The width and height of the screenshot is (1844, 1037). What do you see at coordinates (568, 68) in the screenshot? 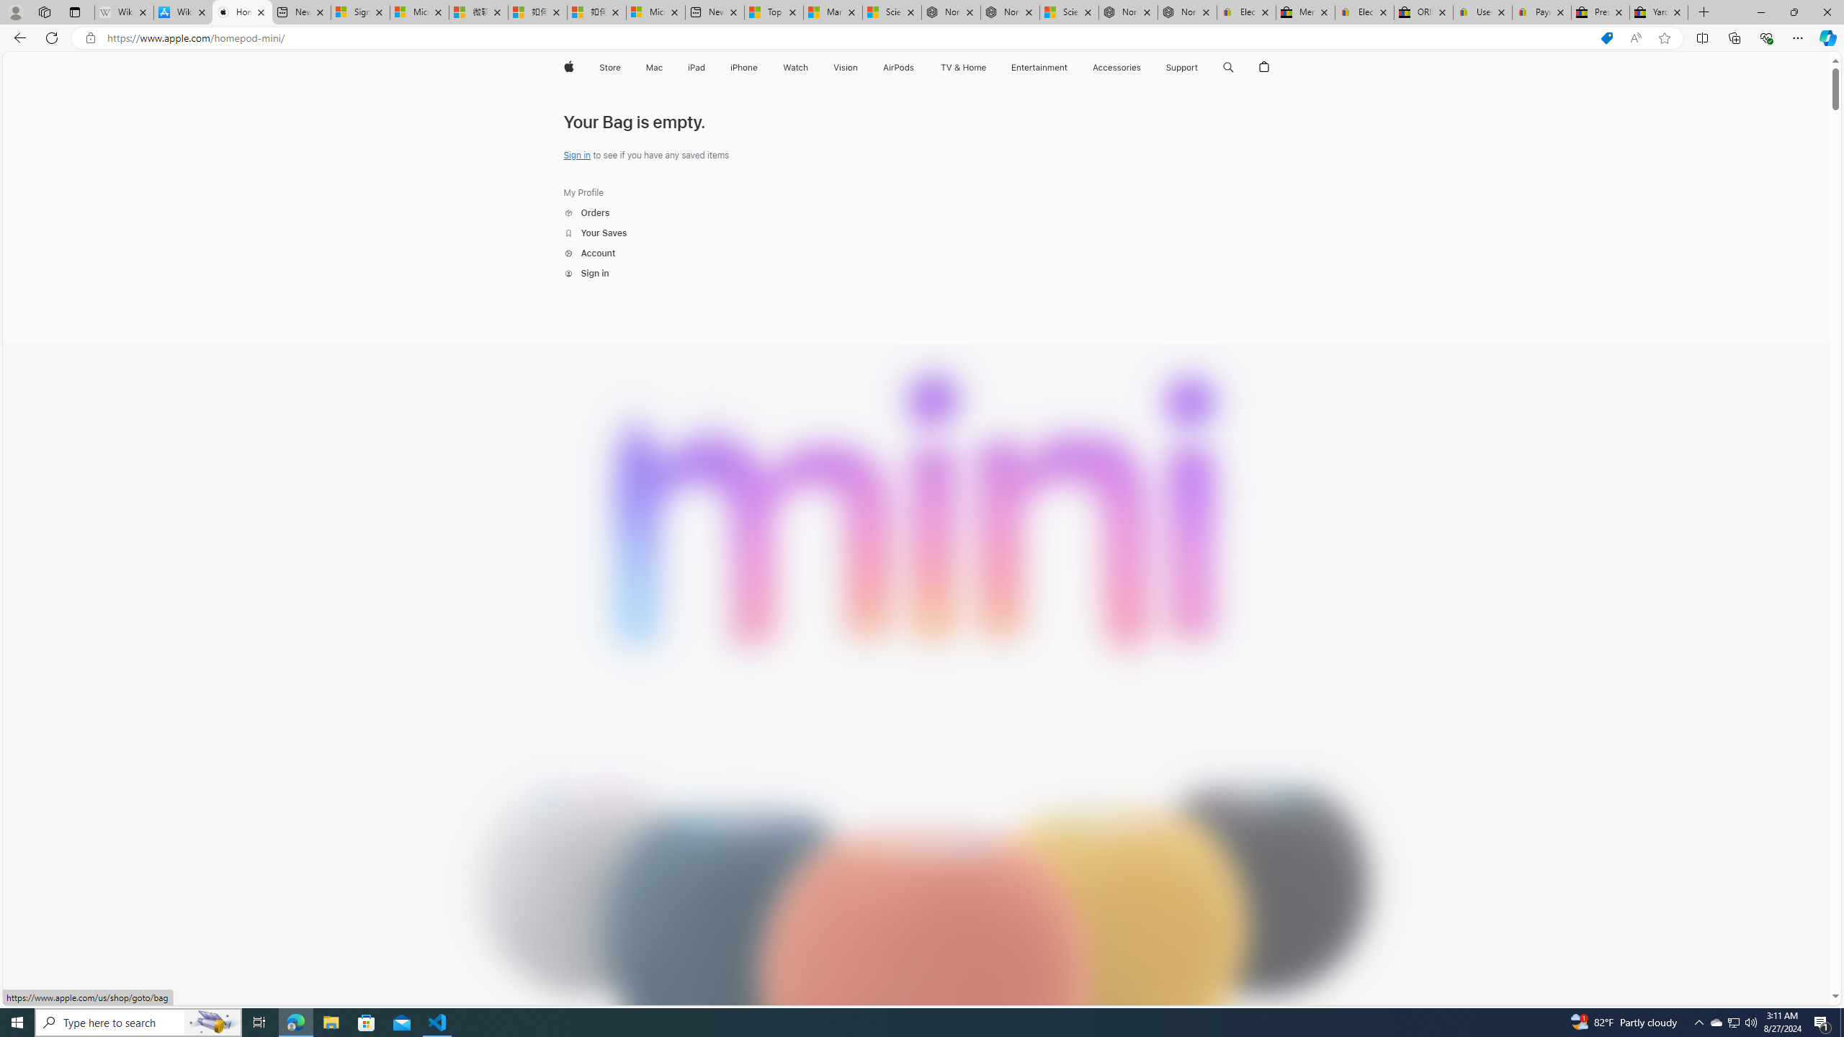
I see `Apple` at bounding box center [568, 68].